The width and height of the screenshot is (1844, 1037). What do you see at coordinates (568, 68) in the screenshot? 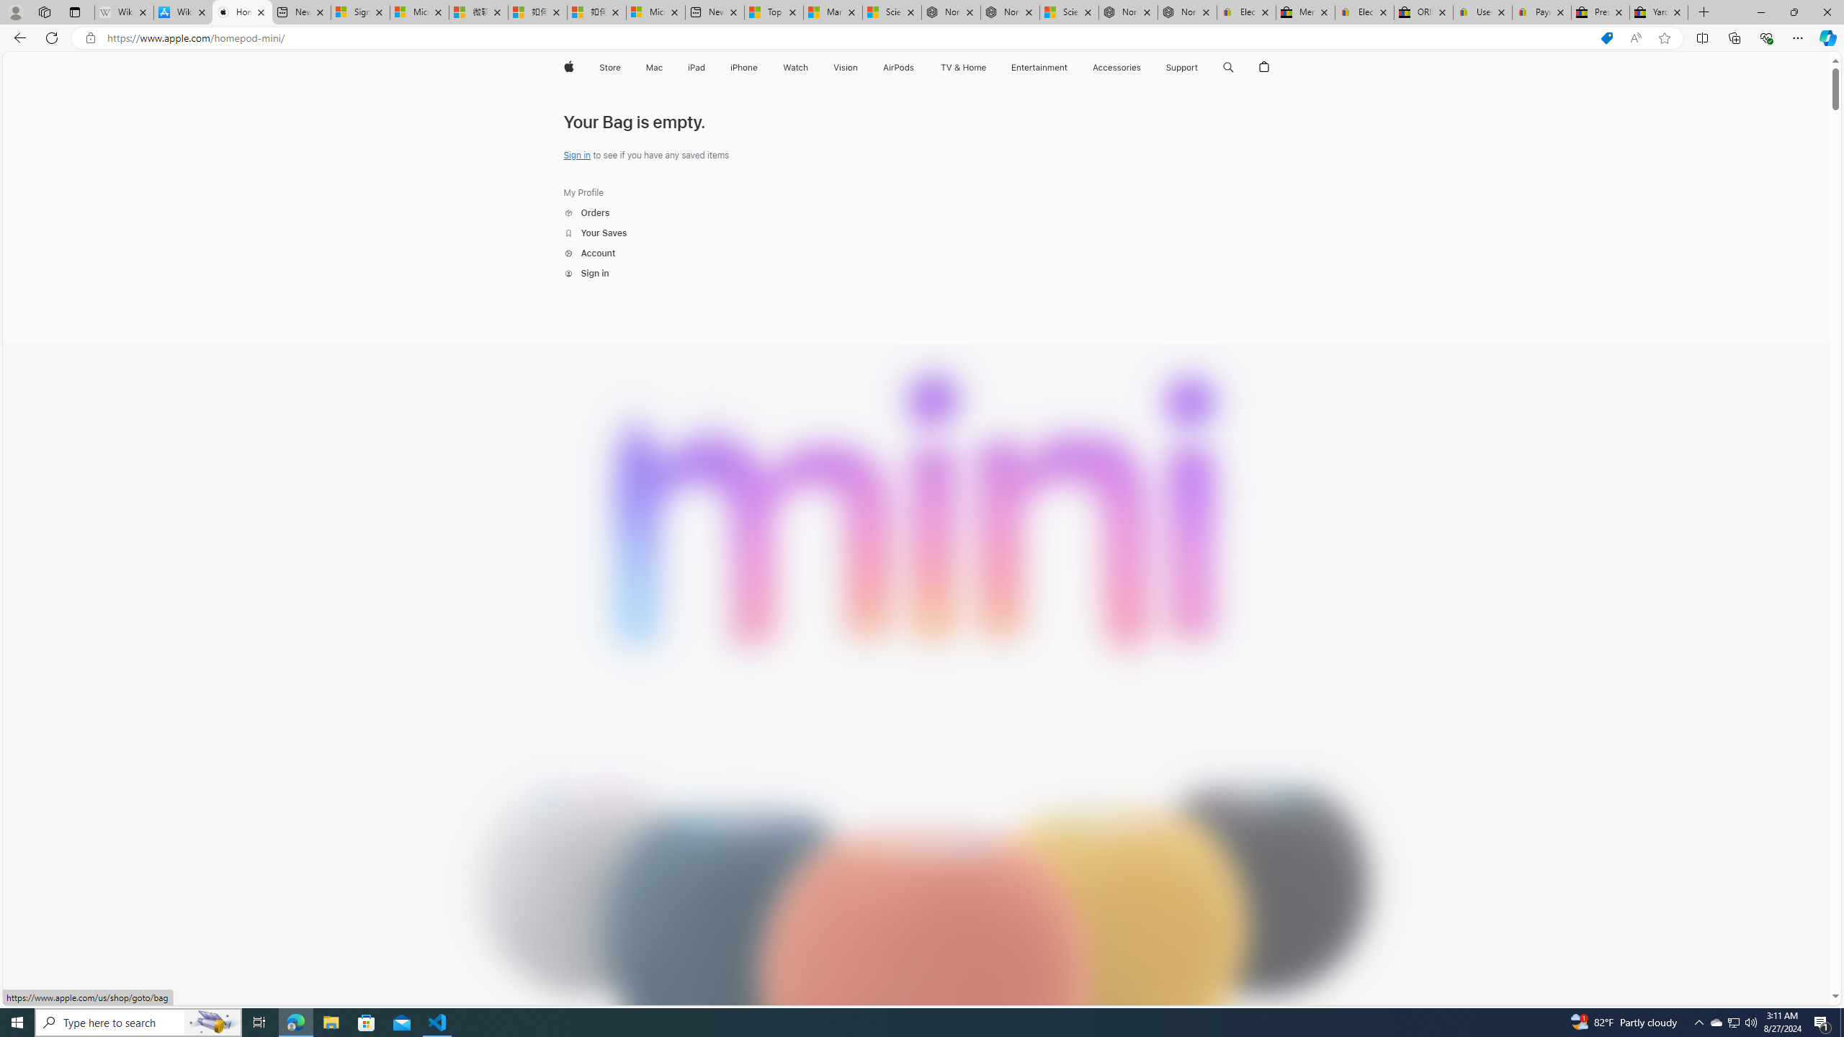
I see `Apple` at bounding box center [568, 68].